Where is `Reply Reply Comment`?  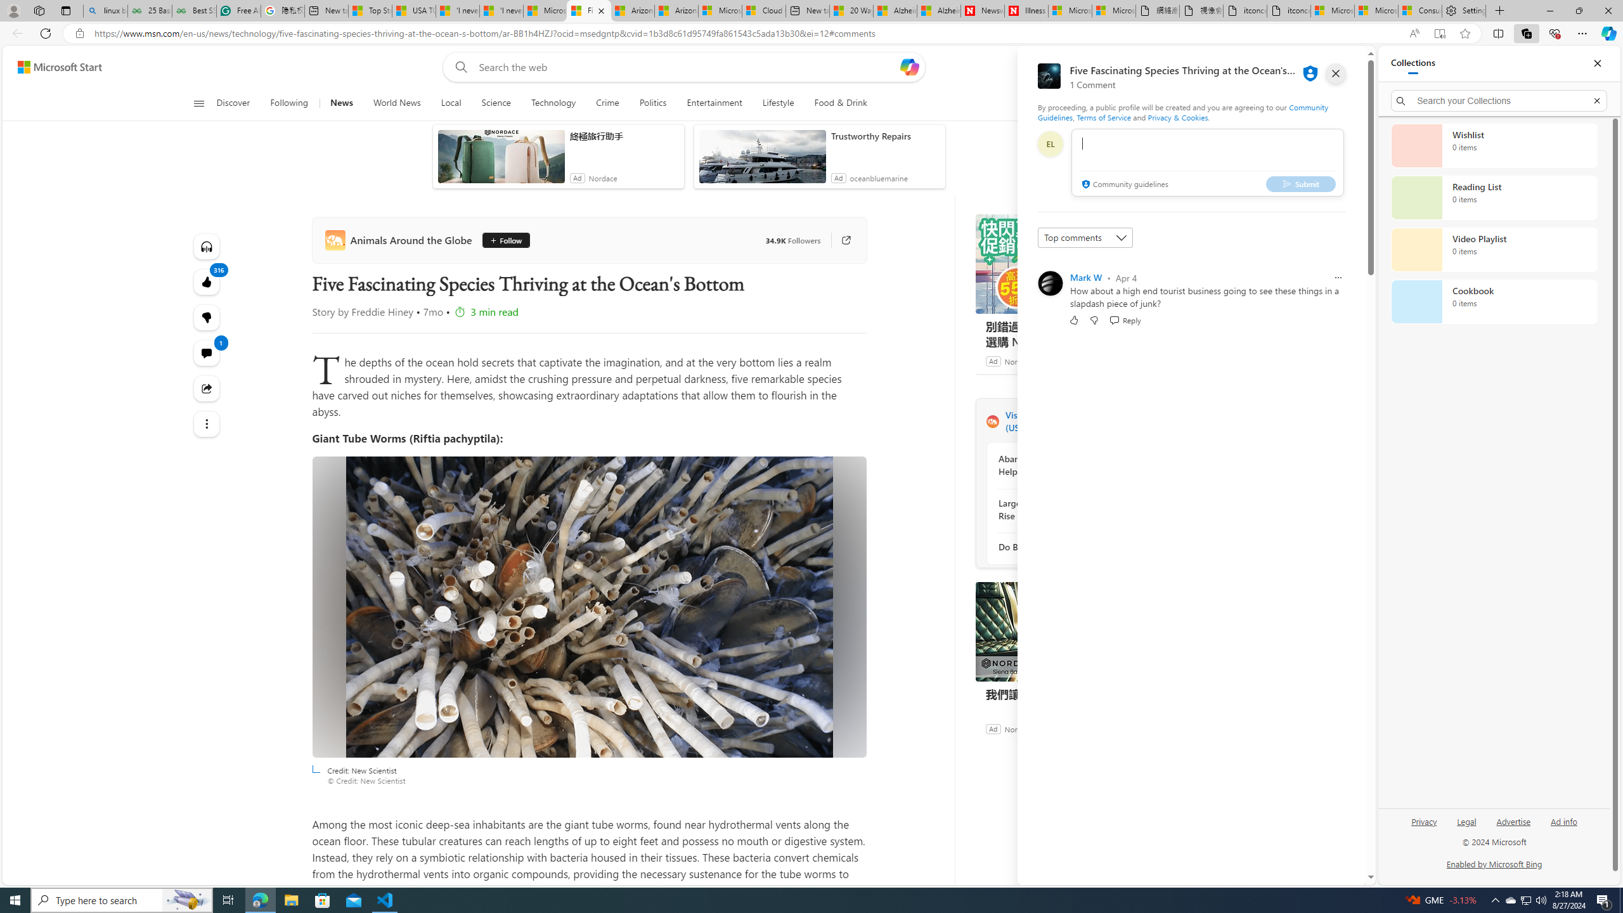 Reply Reply Comment is located at coordinates (1125, 320).